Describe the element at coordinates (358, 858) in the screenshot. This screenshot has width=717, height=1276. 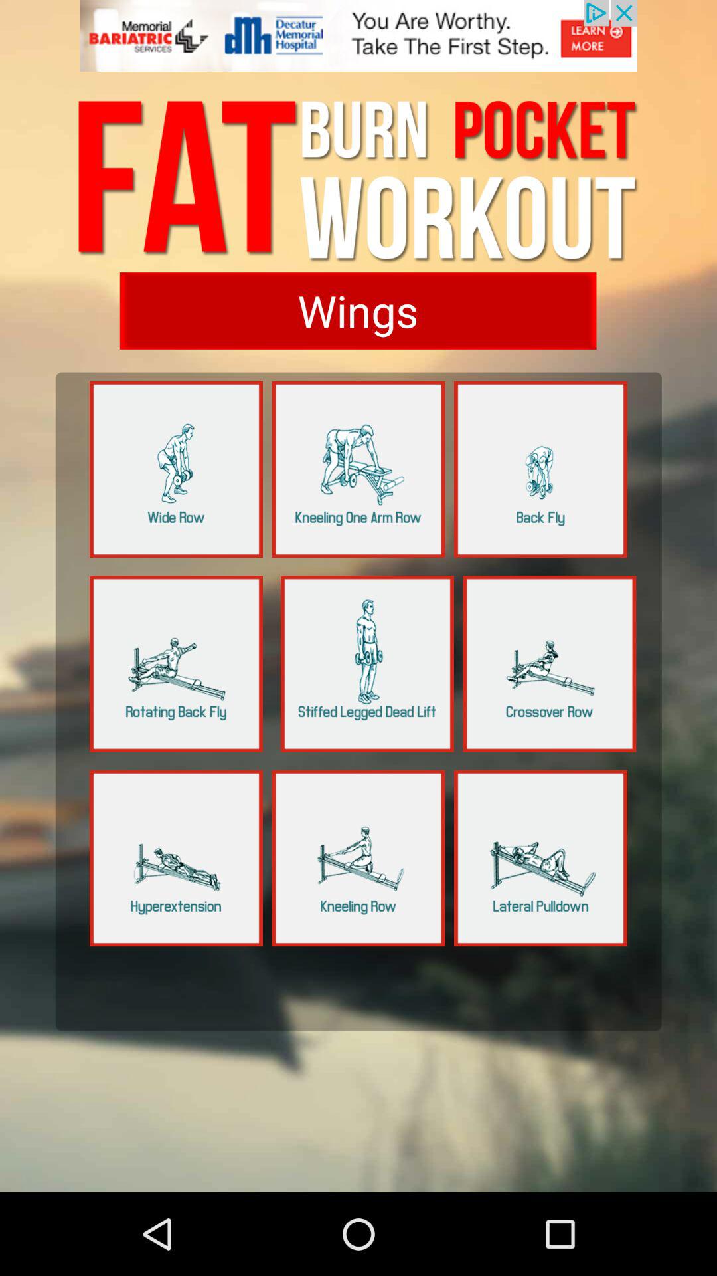
I see `go to workout option` at that location.